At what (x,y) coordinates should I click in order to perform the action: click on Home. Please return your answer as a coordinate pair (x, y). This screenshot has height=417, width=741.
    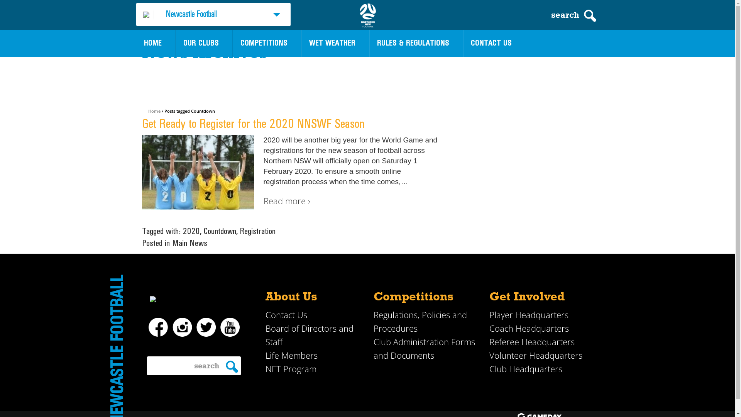
    Looking at the image, I should click on (154, 111).